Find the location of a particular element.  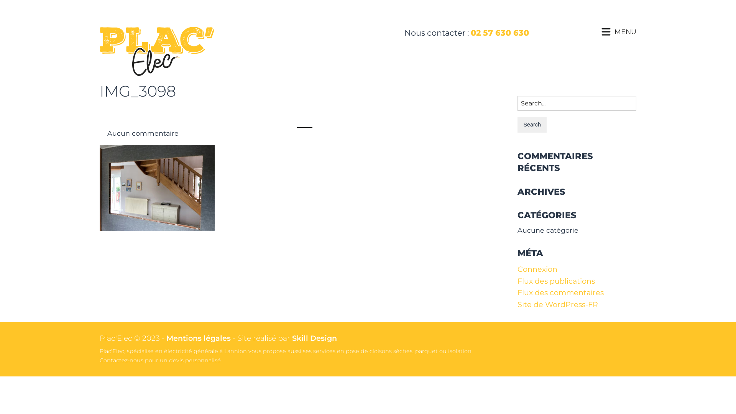

Site de WordPress-FR is located at coordinates (558, 304).